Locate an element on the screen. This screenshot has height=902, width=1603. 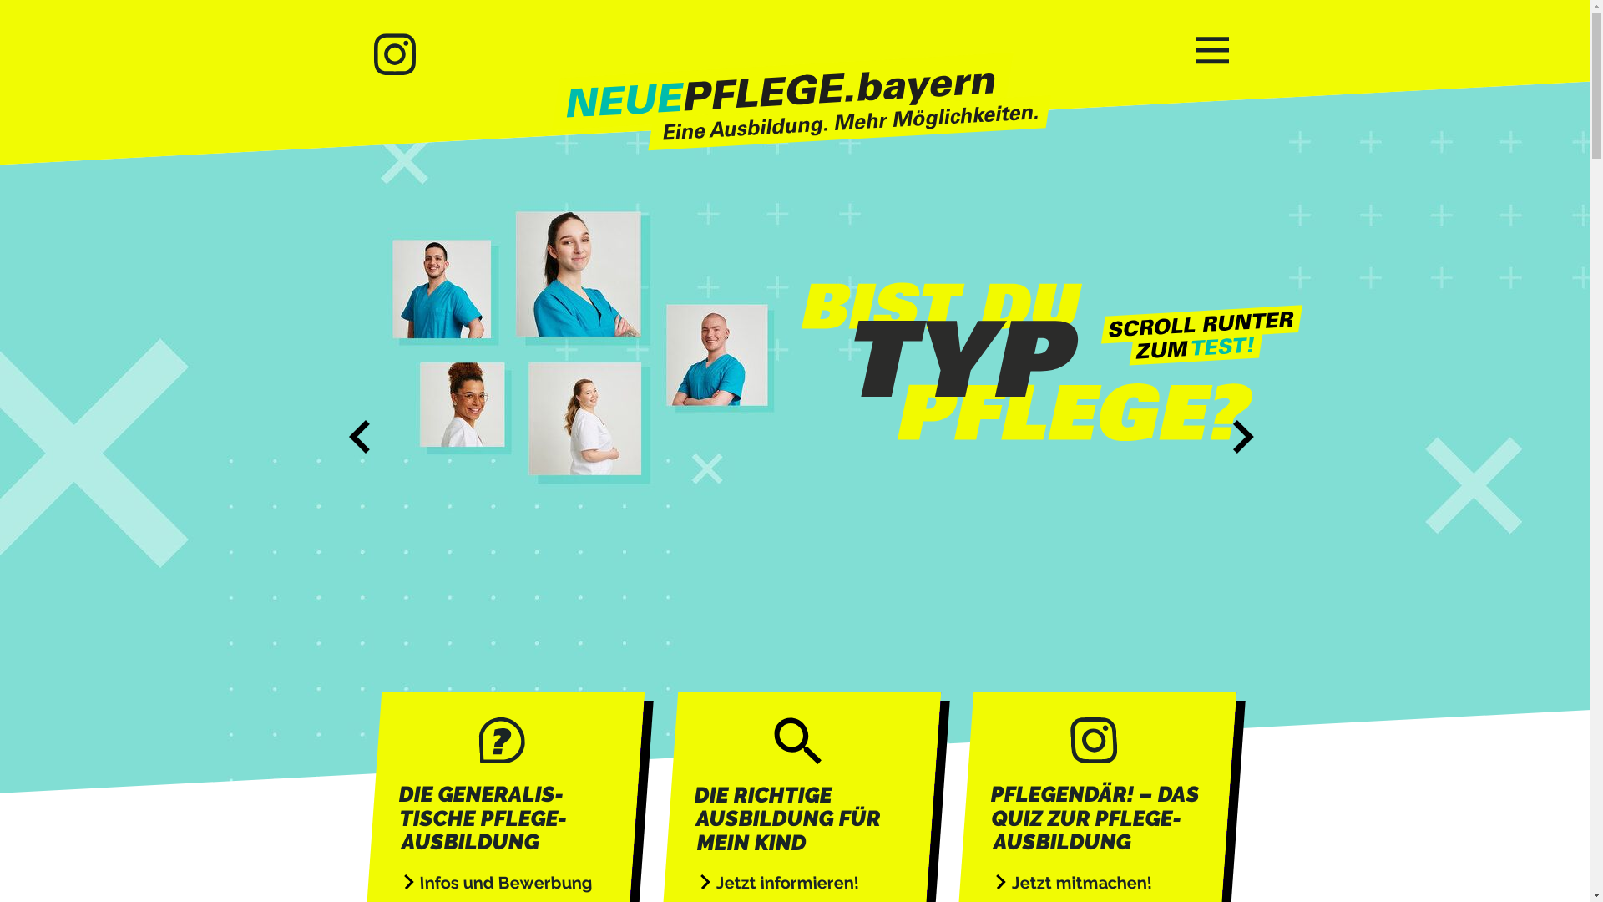
Neue Pflege Bayern is located at coordinates (801, 104).